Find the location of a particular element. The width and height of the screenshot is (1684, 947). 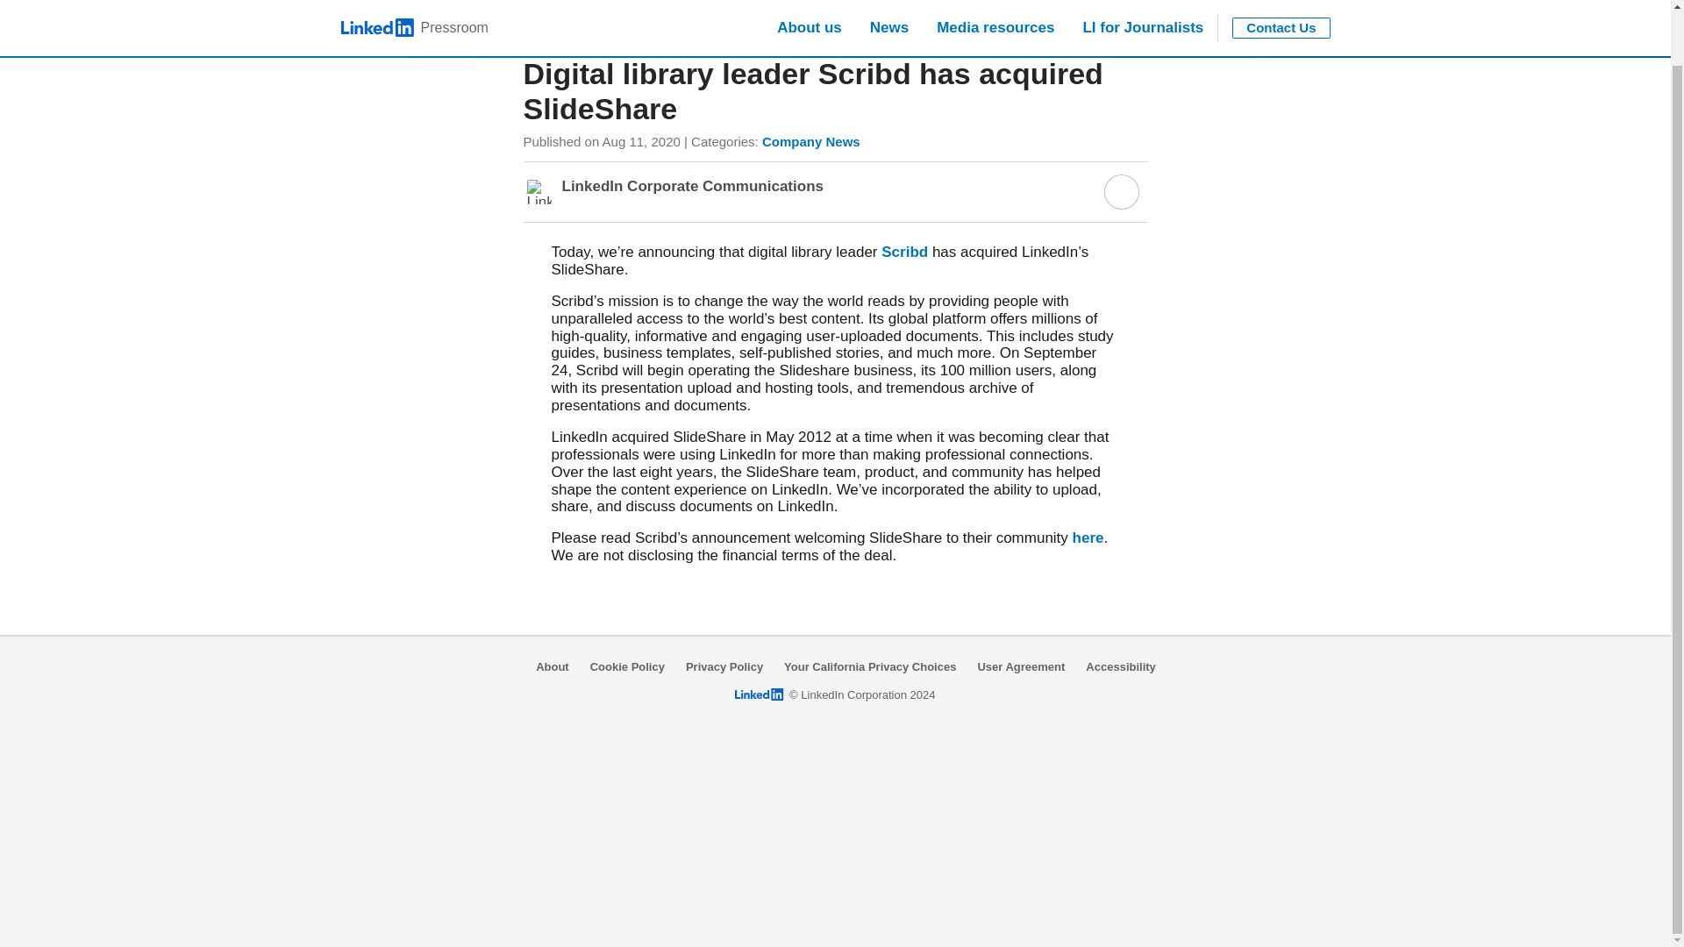

LinkedIn Corporate Communications is located at coordinates (691, 186).